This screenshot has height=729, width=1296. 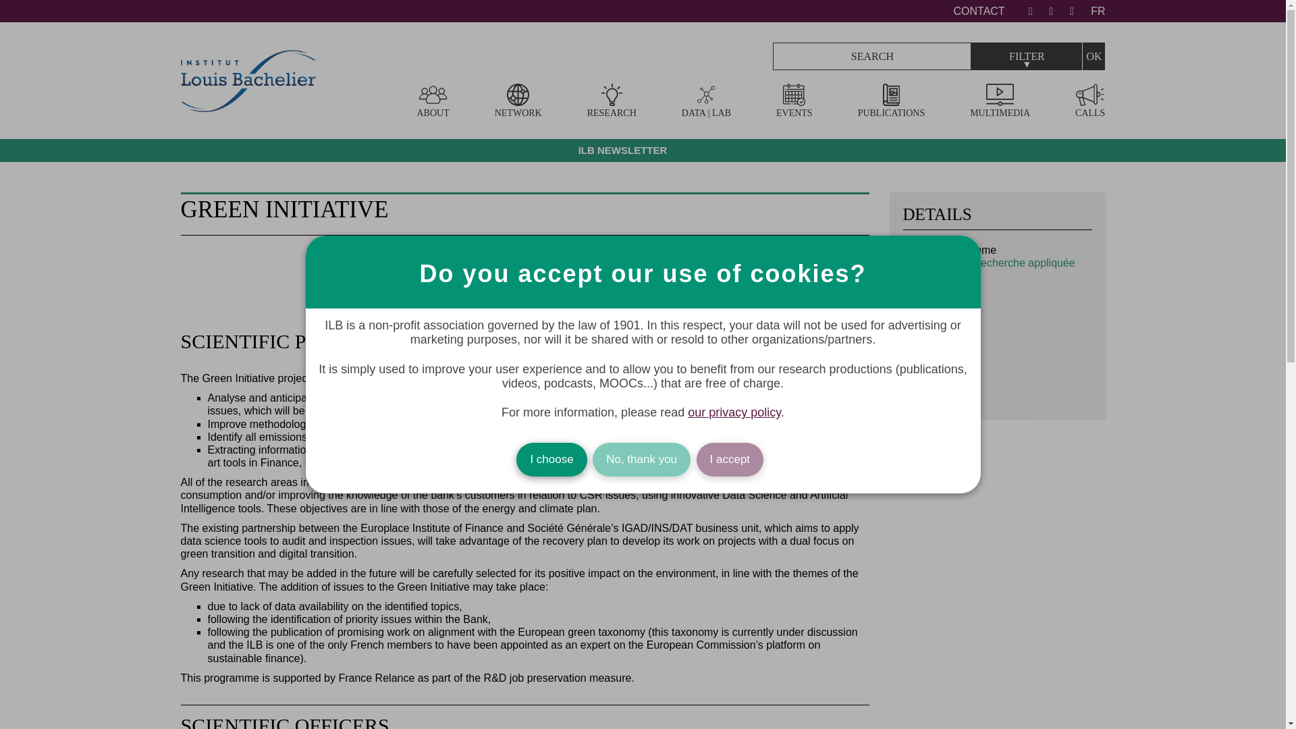 What do you see at coordinates (1098, 11) in the screenshot?
I see `FR` at bounding box center [1098, 11].